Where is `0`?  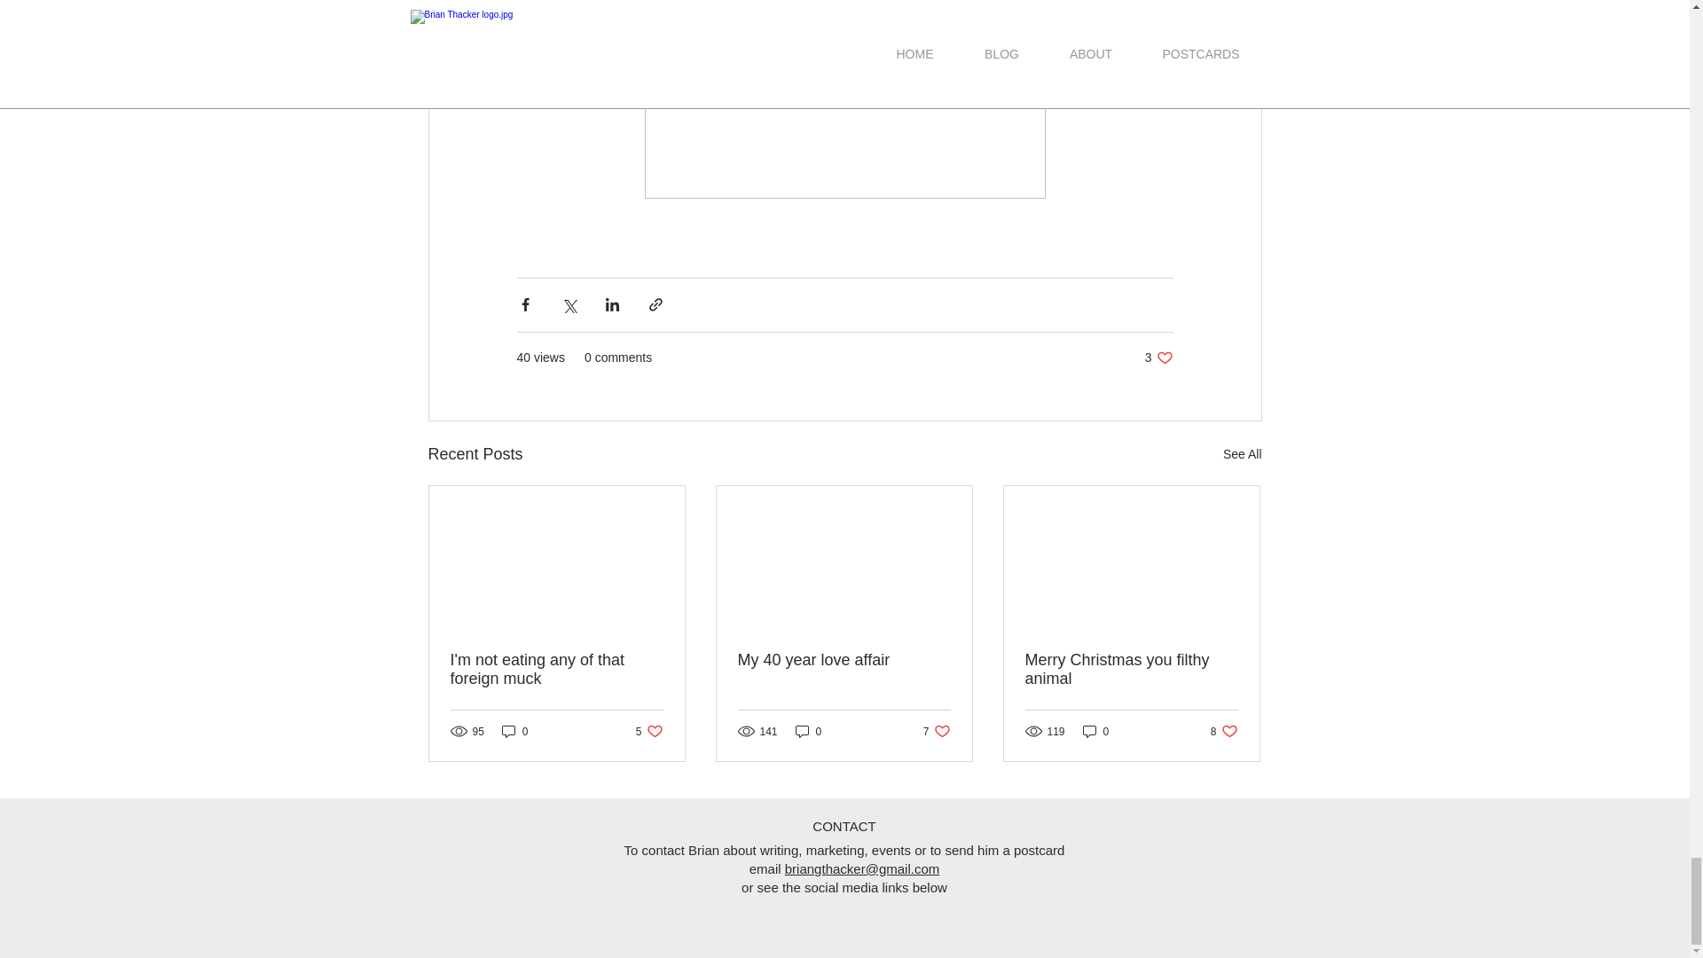
0 is located at coordinates (557, 670).